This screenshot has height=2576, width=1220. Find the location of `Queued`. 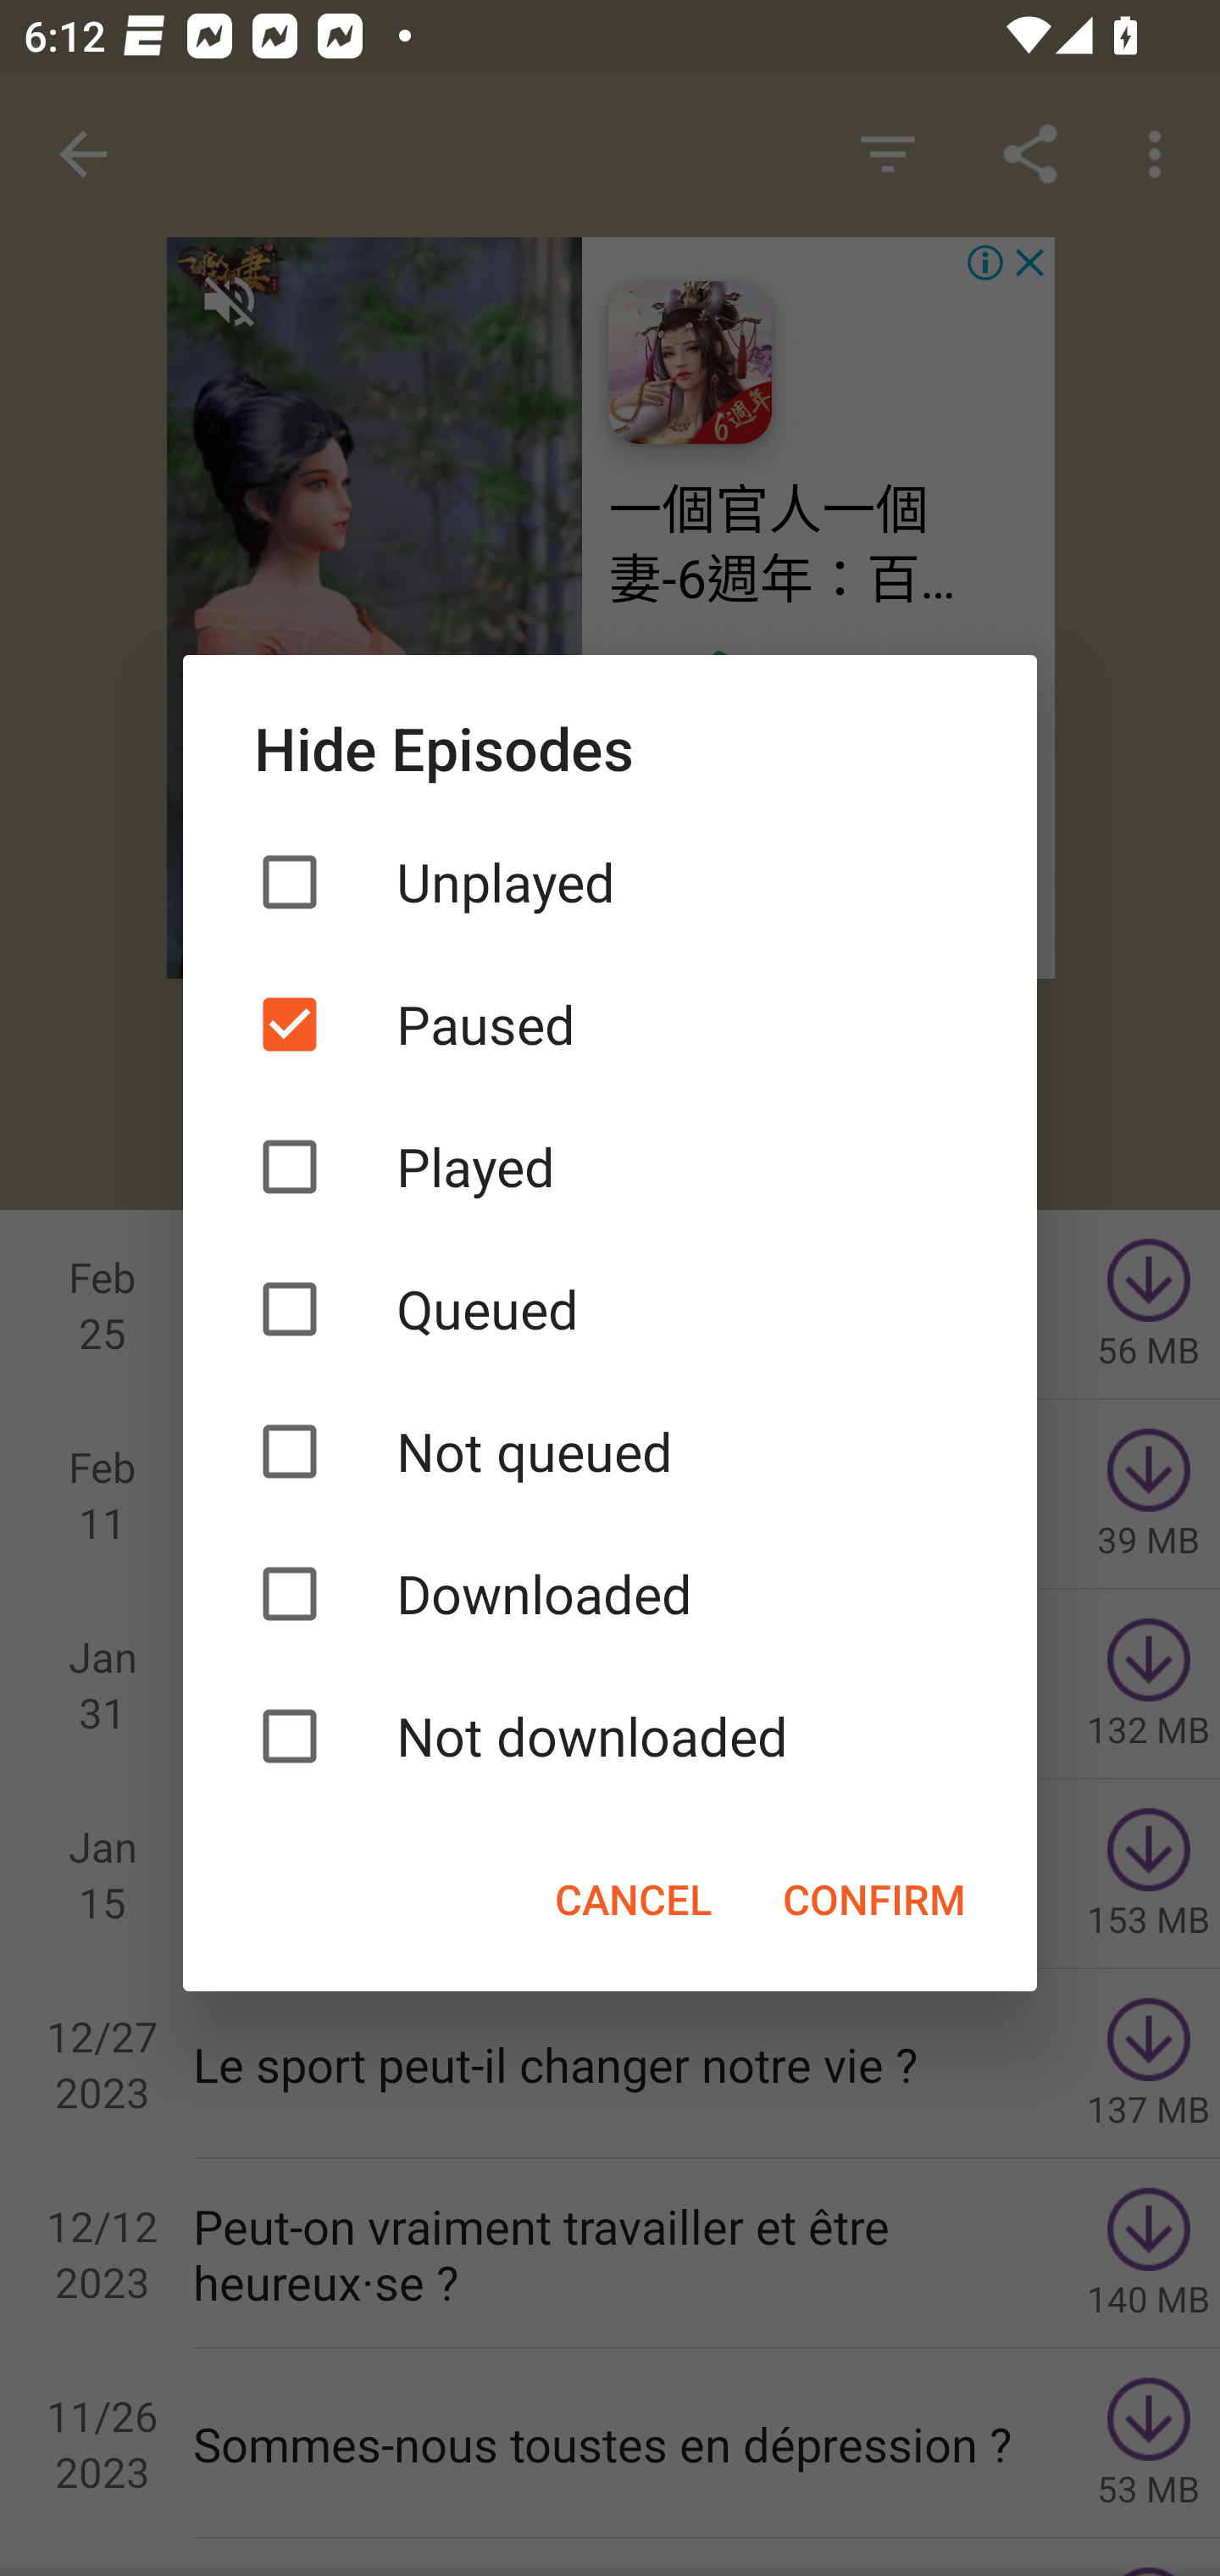

Queued is located at coordinates (610, 1310).